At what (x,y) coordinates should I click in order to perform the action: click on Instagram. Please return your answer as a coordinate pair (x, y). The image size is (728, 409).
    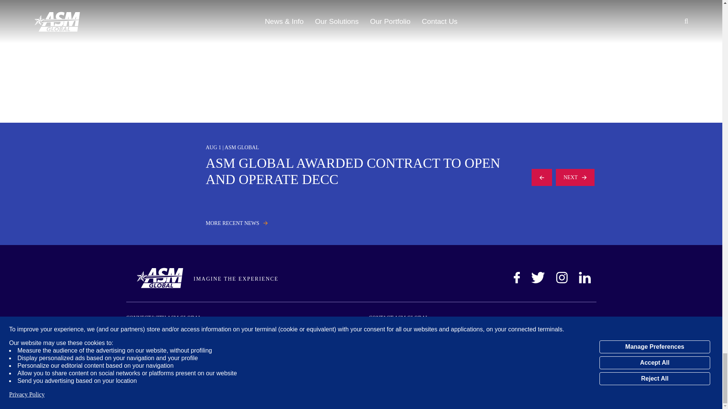
    Looking at the image, I should click on (561, 278).